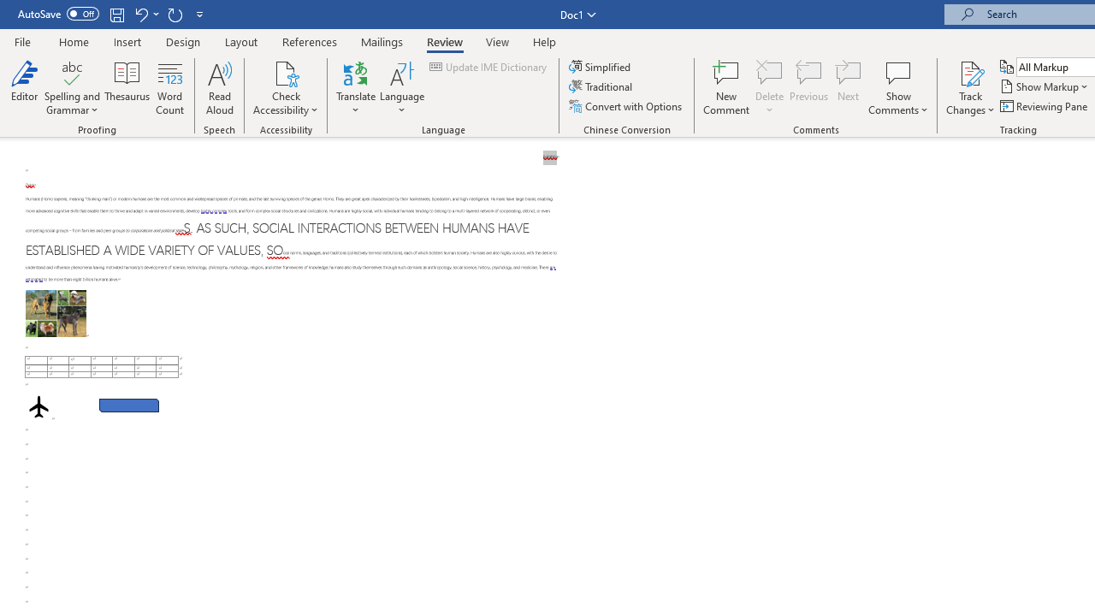  Describe the element at coordinates (74, 41) in the screenshot. I see `Home` at that location.